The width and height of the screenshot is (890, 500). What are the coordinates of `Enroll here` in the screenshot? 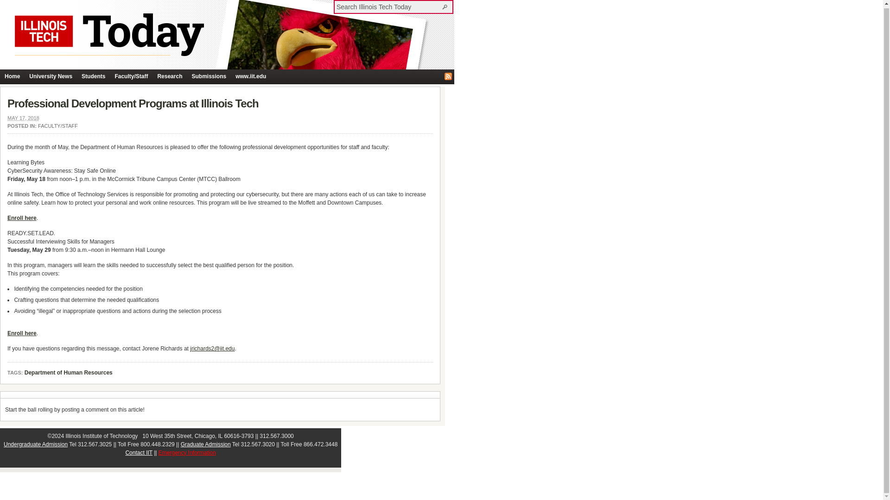 It's located at (21, 333).